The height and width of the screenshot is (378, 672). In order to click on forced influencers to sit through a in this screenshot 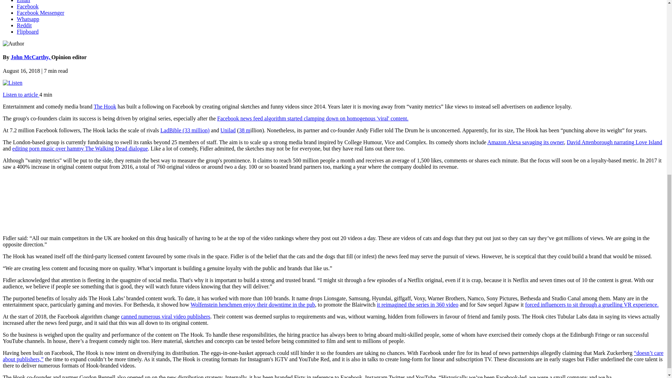, I will do `click(563, 304)`.